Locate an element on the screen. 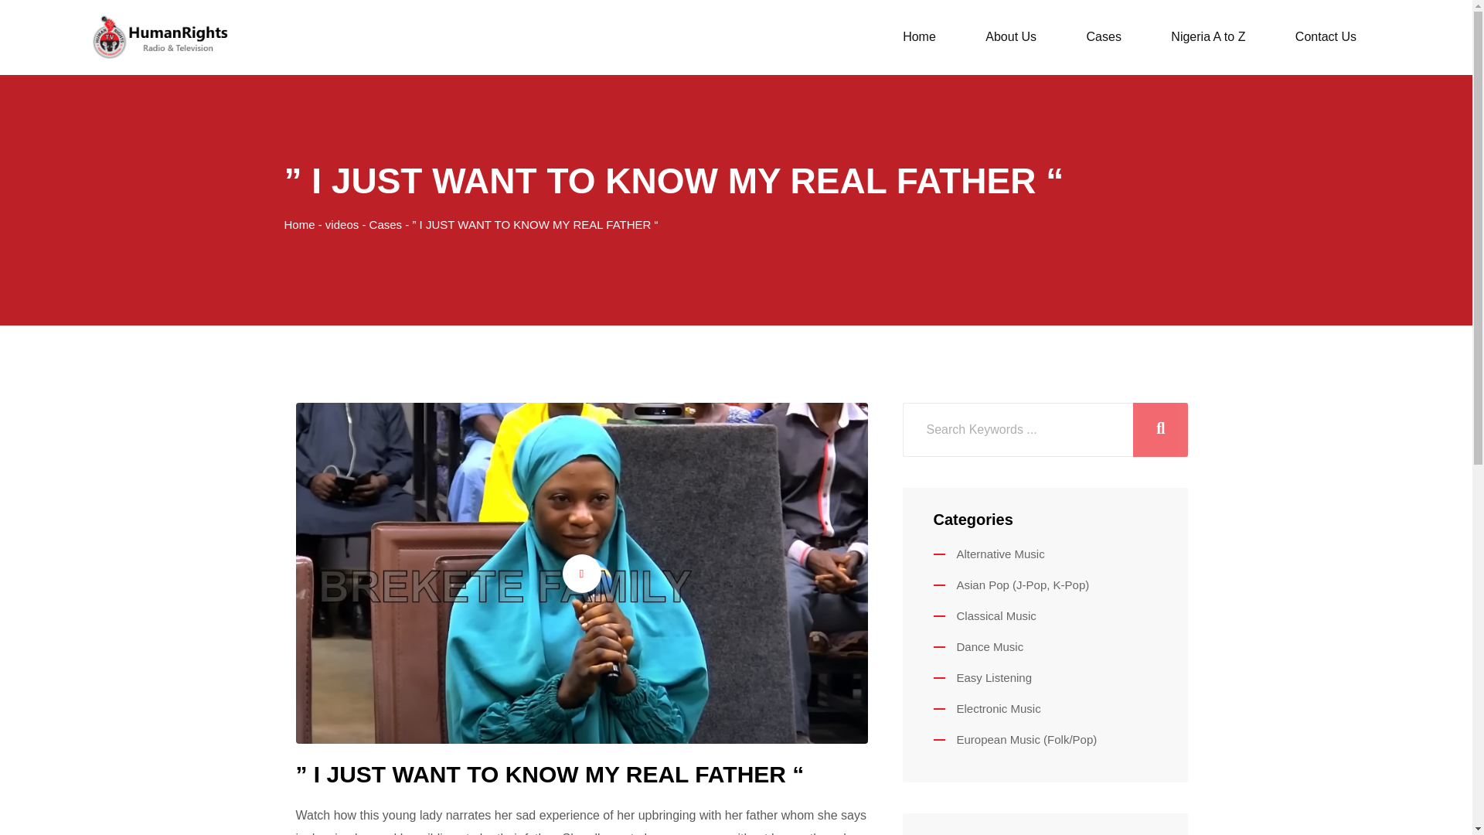  Dance Music is located at coordinates (979, 646).